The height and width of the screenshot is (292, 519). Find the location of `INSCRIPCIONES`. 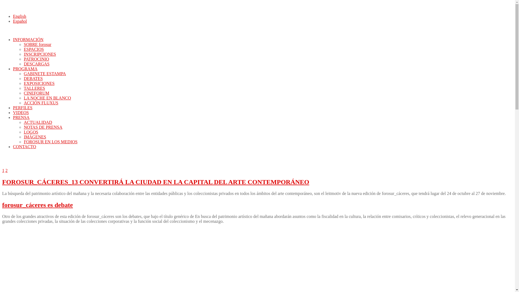

INSCRIPCIONES is located at coordinates (40, 54).